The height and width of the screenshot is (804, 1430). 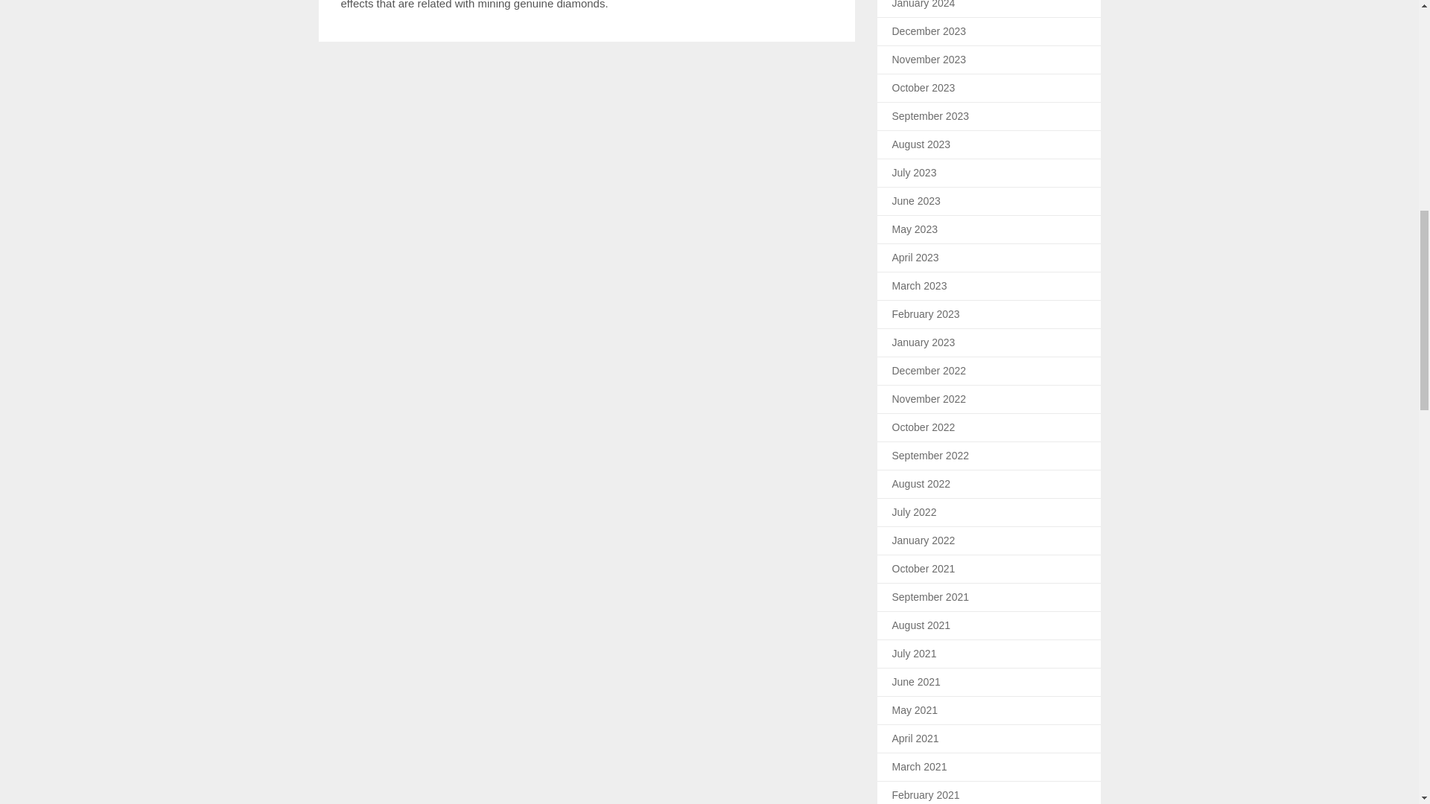 I want to click on April 2023, so click(x=916, y=258).